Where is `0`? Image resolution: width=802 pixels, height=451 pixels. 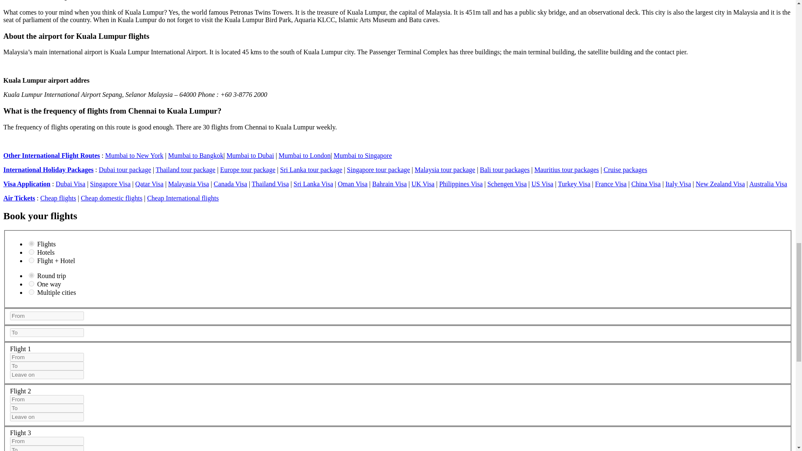 0 is located at coordinates (32, 283).